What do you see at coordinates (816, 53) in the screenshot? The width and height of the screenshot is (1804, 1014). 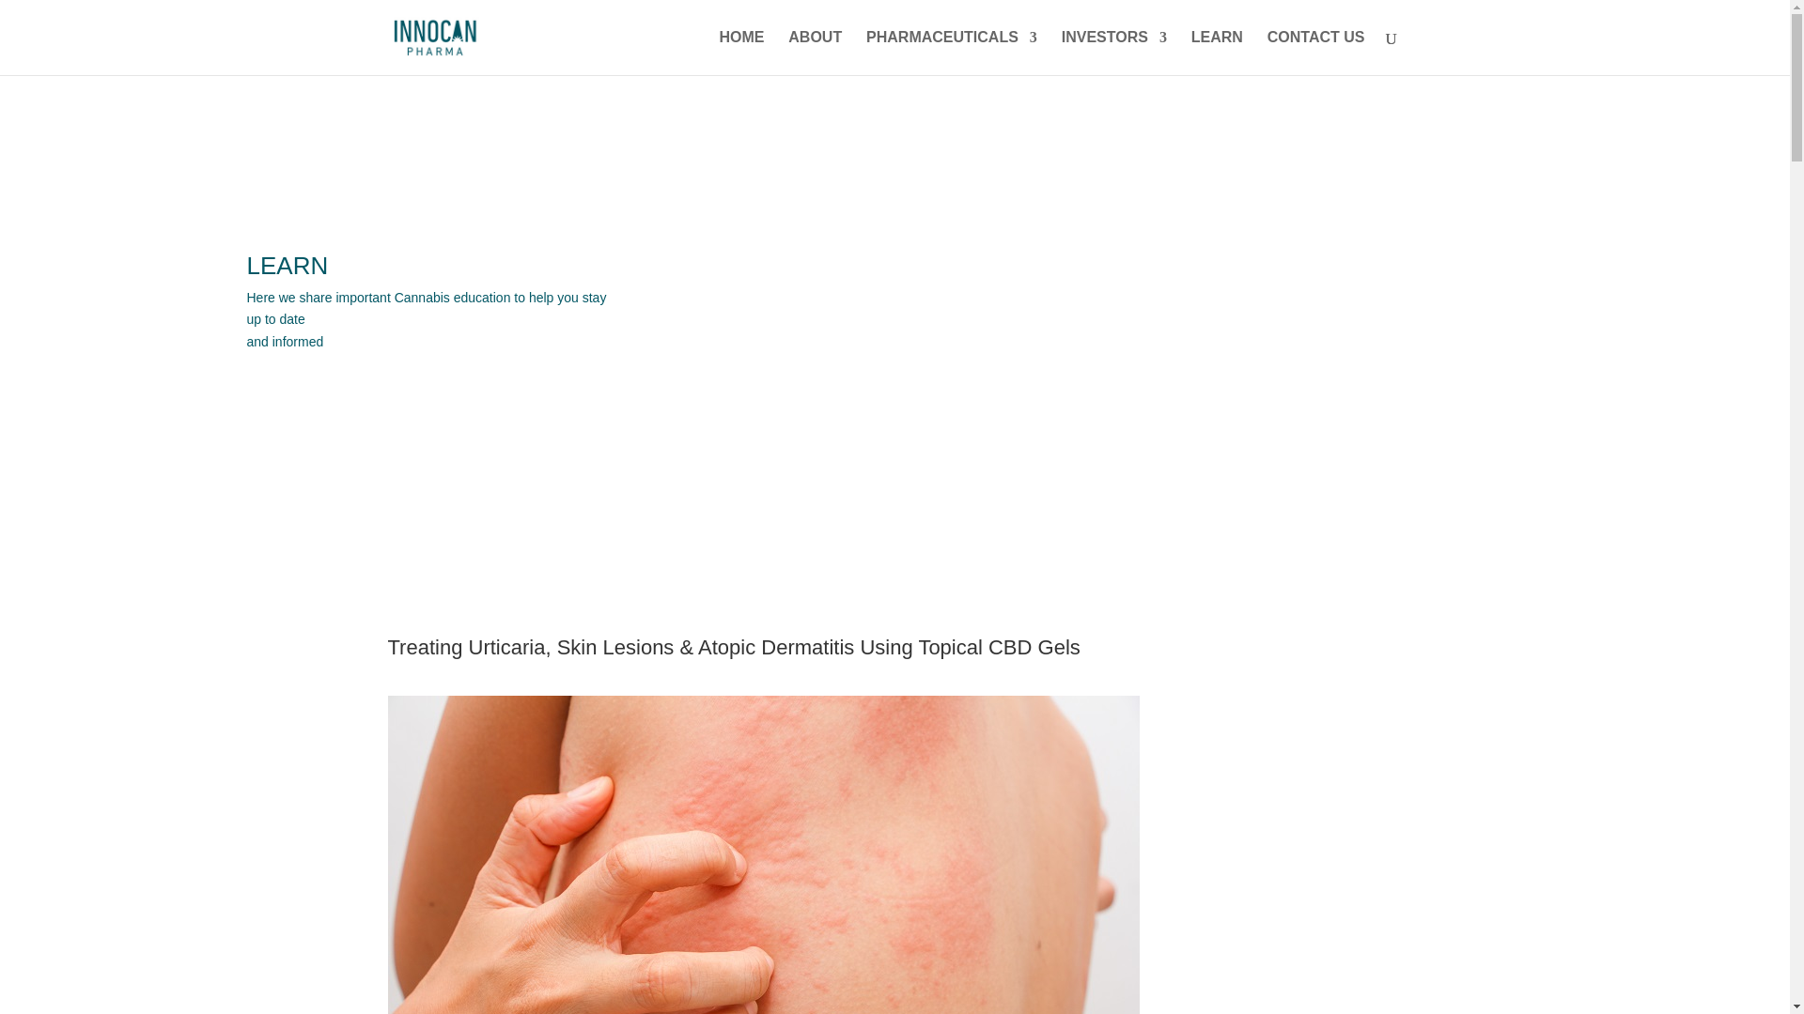 I see `ABOUT` at bounding box center [816, 53].